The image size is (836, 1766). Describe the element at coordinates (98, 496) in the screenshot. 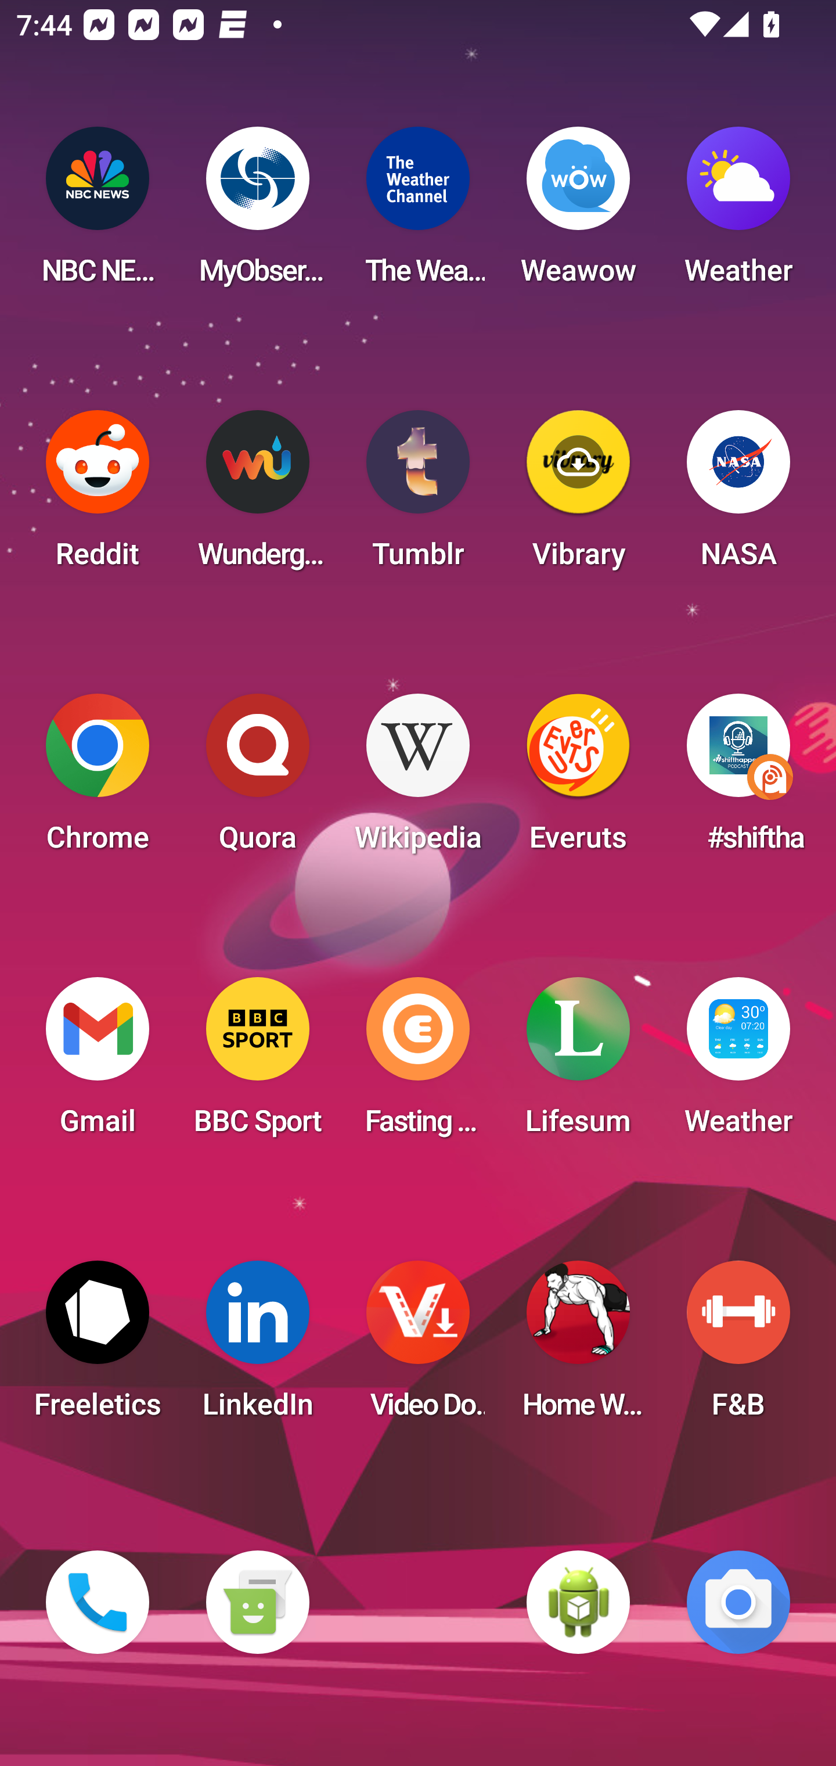

I see `Reddit` at that location.